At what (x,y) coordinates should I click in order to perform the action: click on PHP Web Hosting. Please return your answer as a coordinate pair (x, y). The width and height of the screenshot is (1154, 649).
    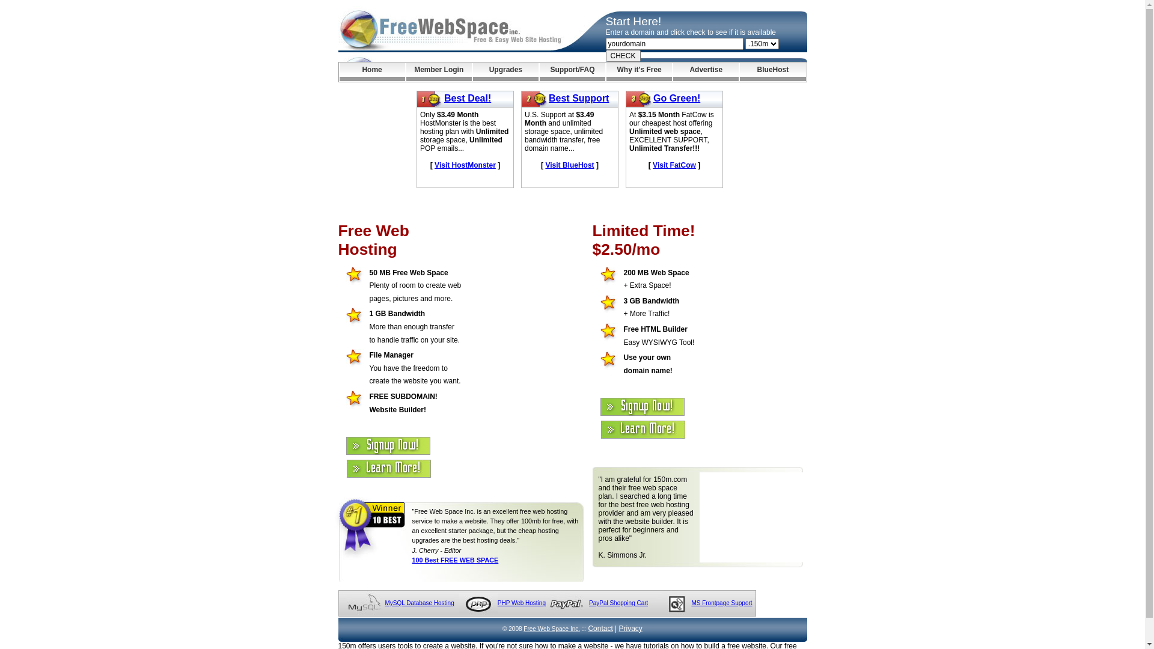
    Looking at the image, I should click on (522, 603).